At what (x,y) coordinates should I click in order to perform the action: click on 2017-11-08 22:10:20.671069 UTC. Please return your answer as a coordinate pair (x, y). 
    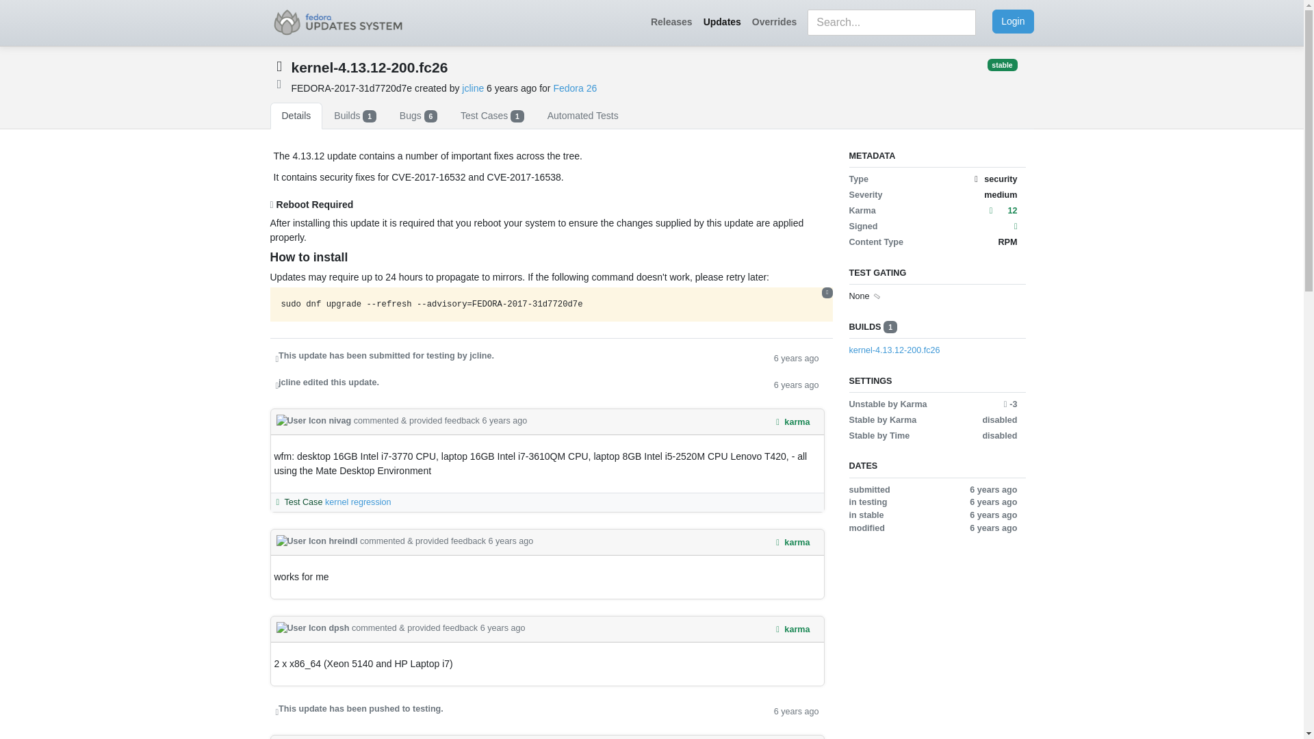
    Looking at the image, I should click on (512, 88).